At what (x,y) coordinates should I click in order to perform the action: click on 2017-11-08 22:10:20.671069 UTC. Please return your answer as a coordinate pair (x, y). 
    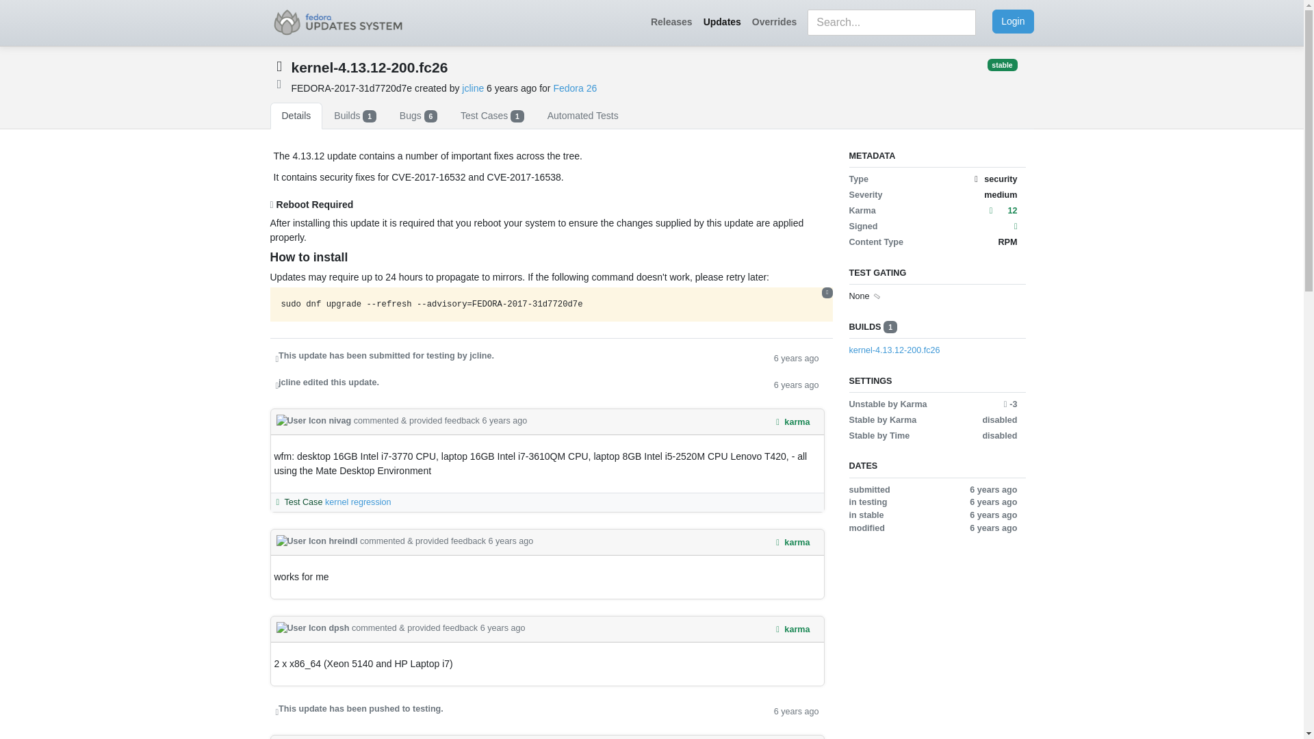
    Looking at the image, I should click on (512, 88).